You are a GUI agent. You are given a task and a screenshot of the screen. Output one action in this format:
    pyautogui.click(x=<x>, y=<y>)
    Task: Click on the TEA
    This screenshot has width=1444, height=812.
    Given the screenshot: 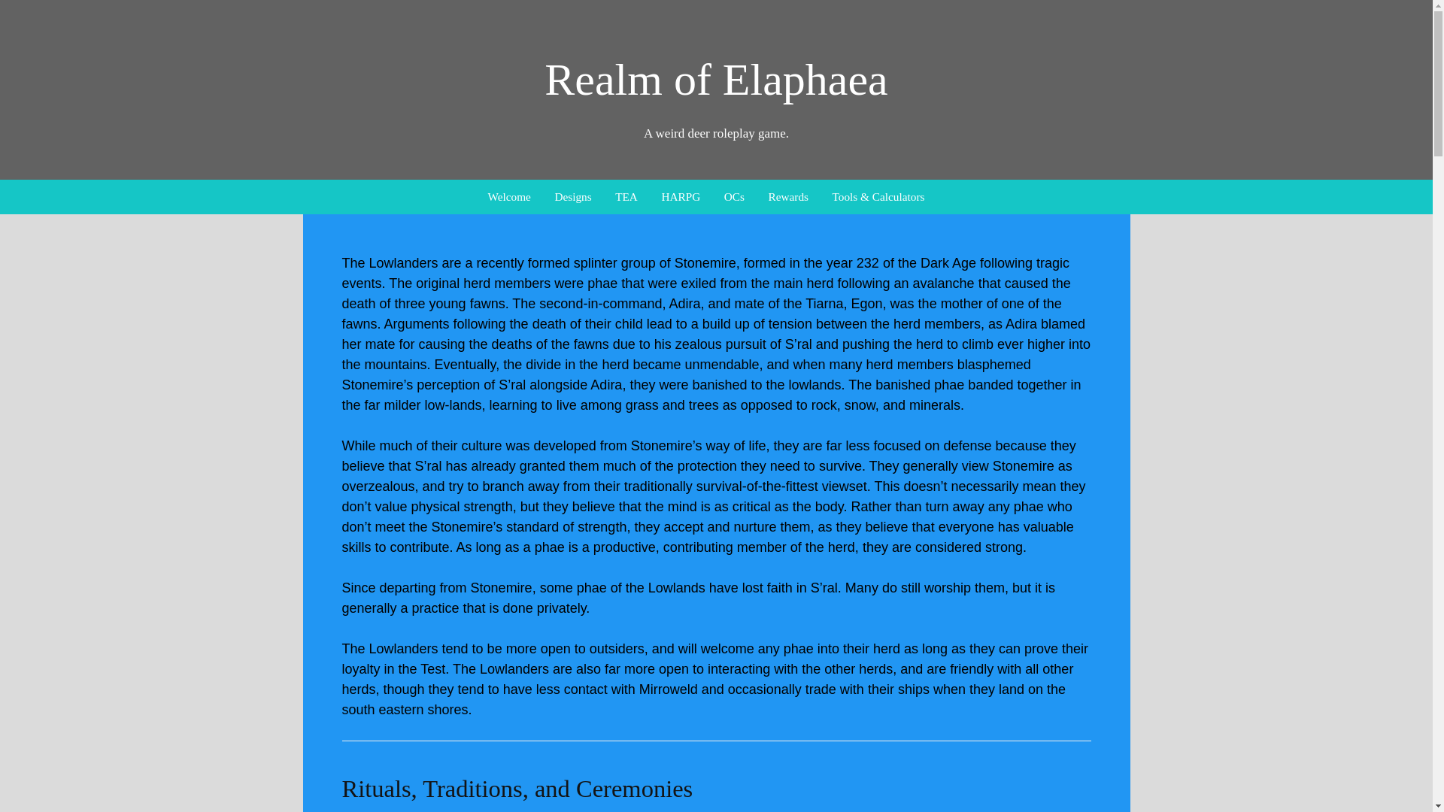 What is the action you would take?
    pyautogui.click(x=626, y=197)
    